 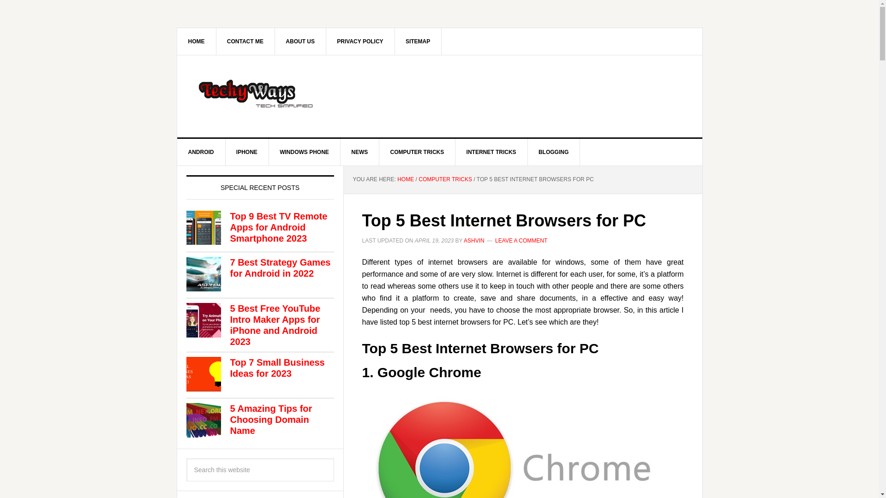 What do you see at coordinates (491, 152) in the screenshot?
I see `INTERNET TRICKS` at bounding box center [491, 152].